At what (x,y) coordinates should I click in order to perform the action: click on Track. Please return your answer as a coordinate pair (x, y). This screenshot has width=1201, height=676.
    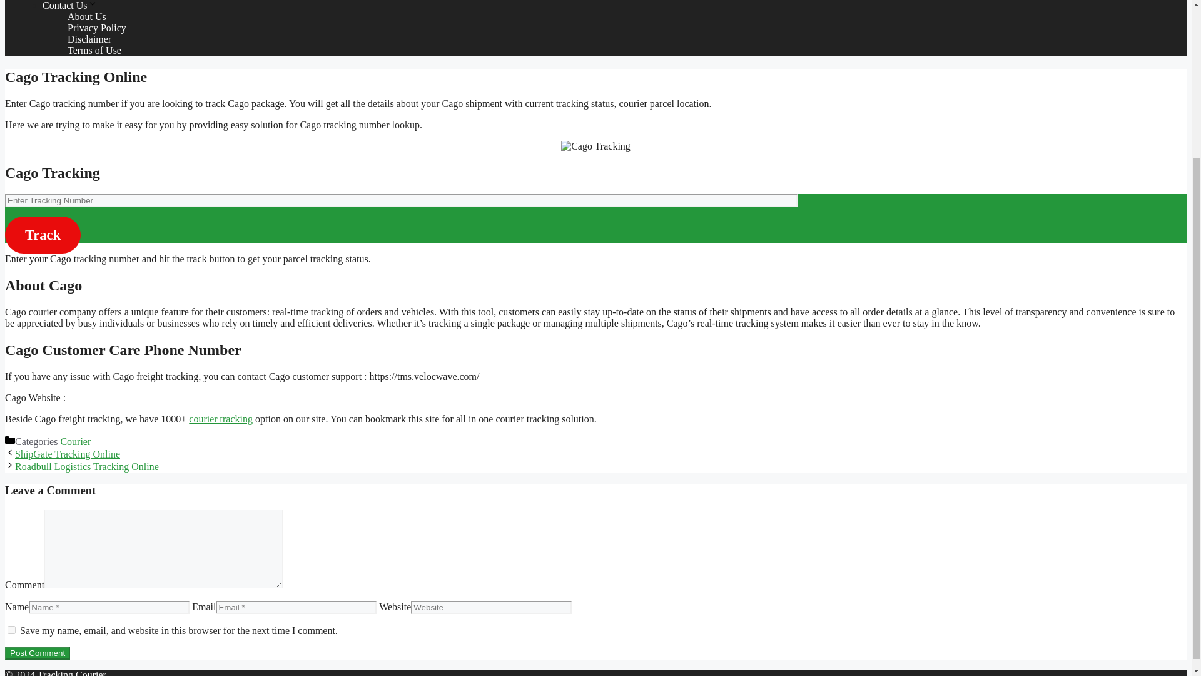
    Looking at the image, I should click on (43, 235).